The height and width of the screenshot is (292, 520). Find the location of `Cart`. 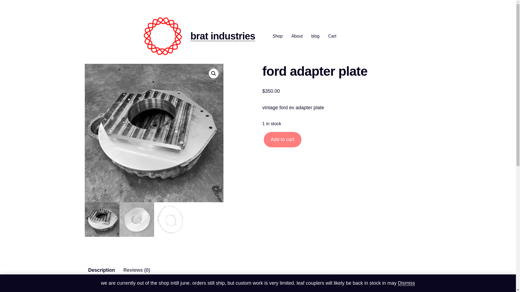

Cart is located at coordinates (332, 36).